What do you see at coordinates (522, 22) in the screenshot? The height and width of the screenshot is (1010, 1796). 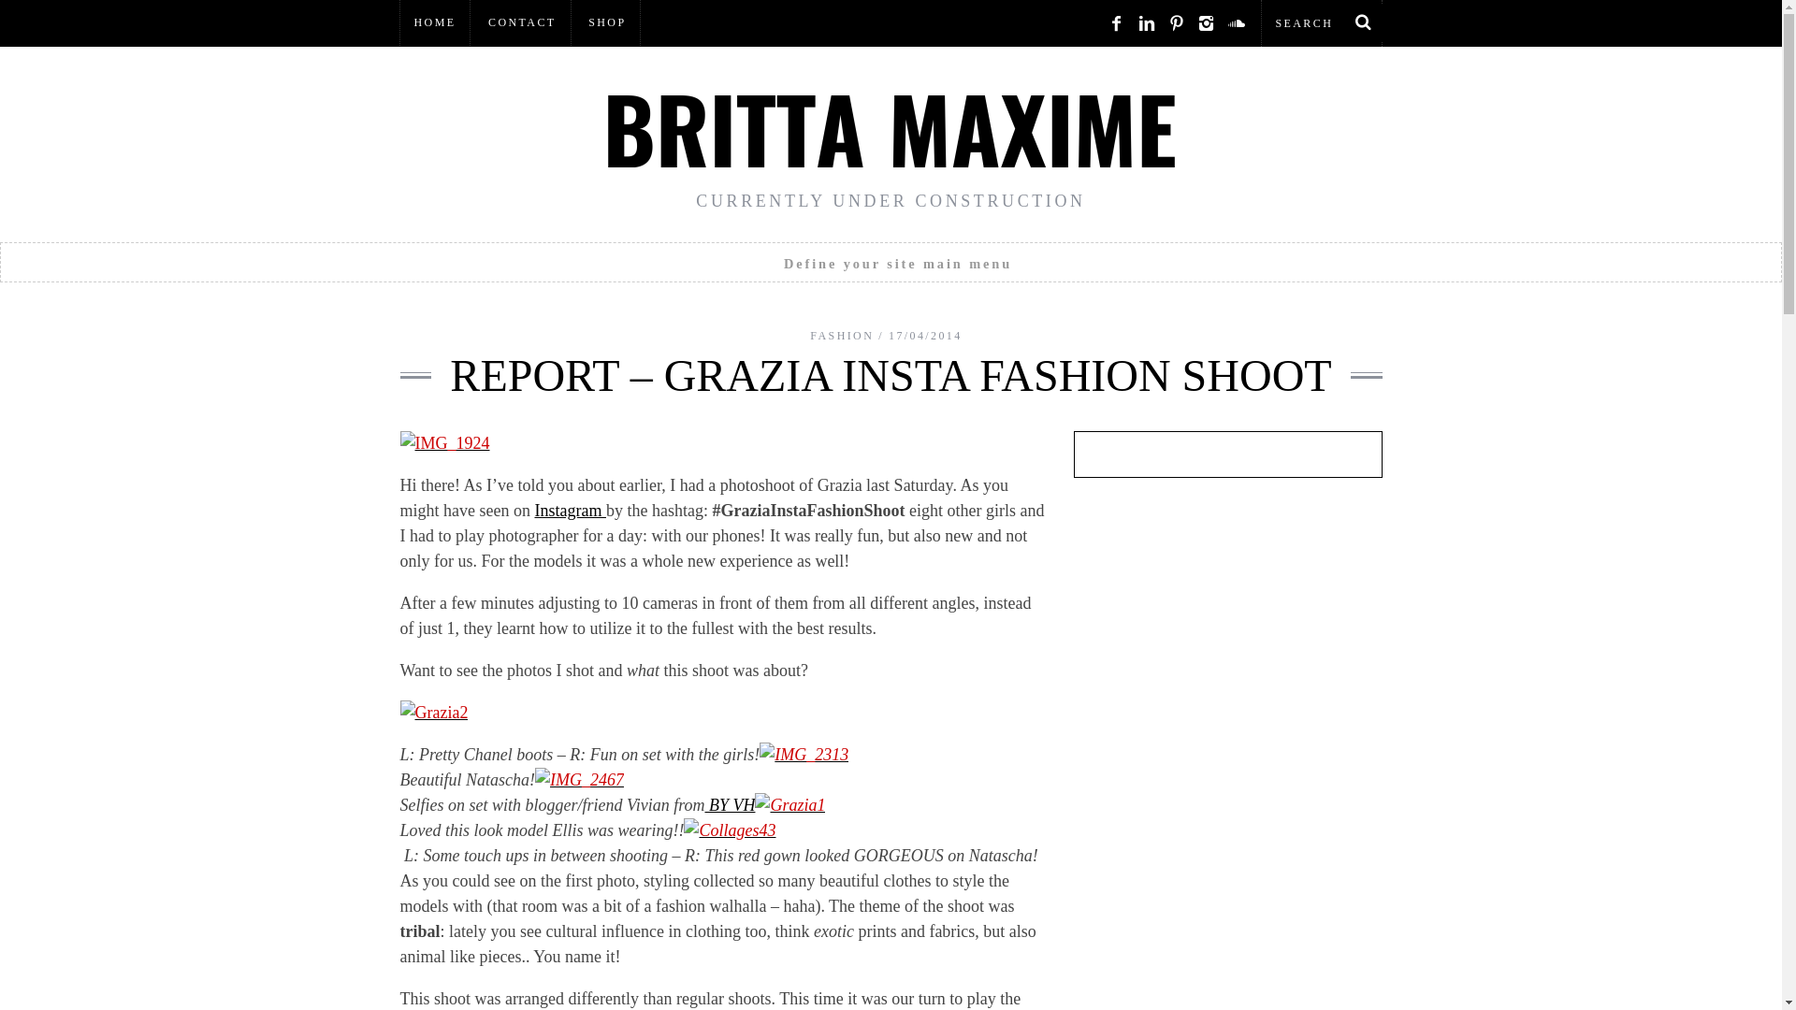 I see `CONTACT` at bounding box center [522, 22].